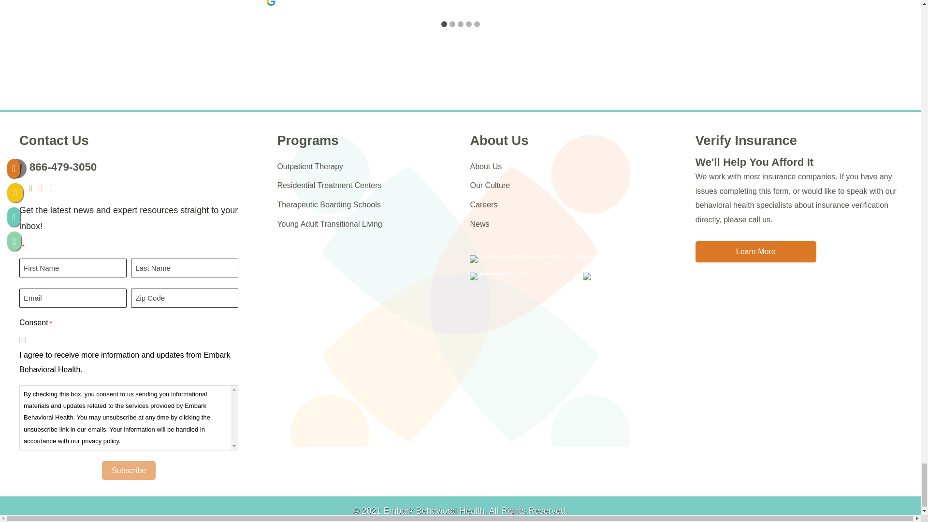  Describe the element at coordinates (22, 339) in the screenshot. I see `1` at that location.